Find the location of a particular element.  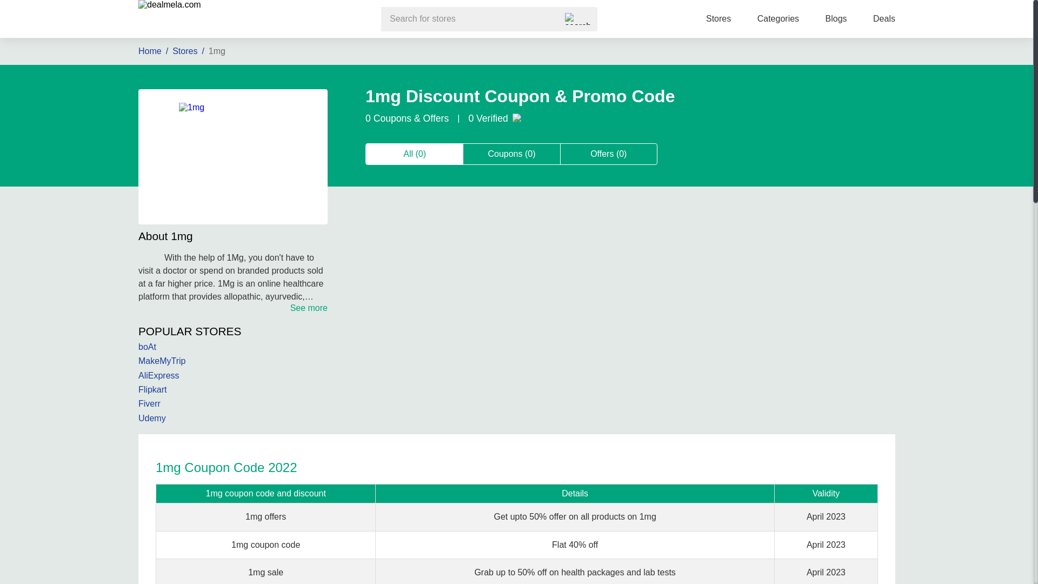

Categories is located at coordinates (778, 18).